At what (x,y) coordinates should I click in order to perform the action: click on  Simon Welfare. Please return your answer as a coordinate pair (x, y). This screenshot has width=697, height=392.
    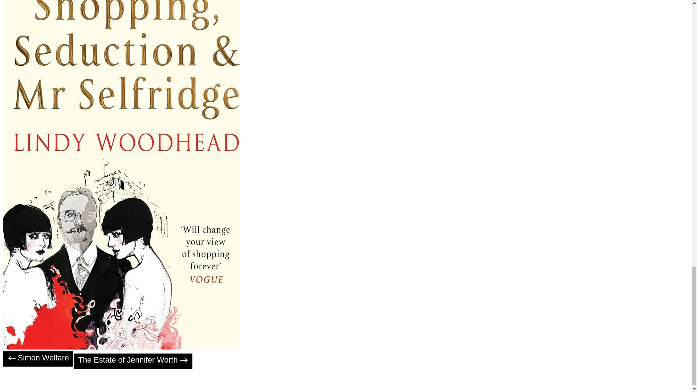
    Looking at the image, I should click on (38, 359).